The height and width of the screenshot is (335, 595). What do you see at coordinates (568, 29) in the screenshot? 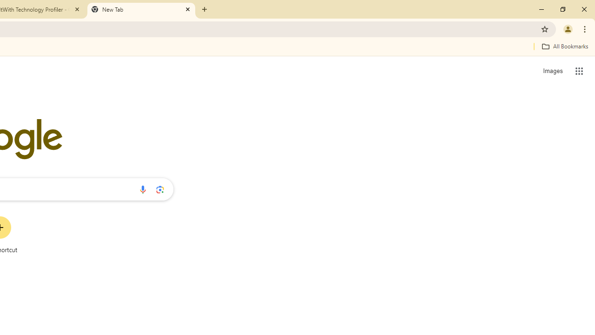
I see `You` at bounding box center [568, 29].